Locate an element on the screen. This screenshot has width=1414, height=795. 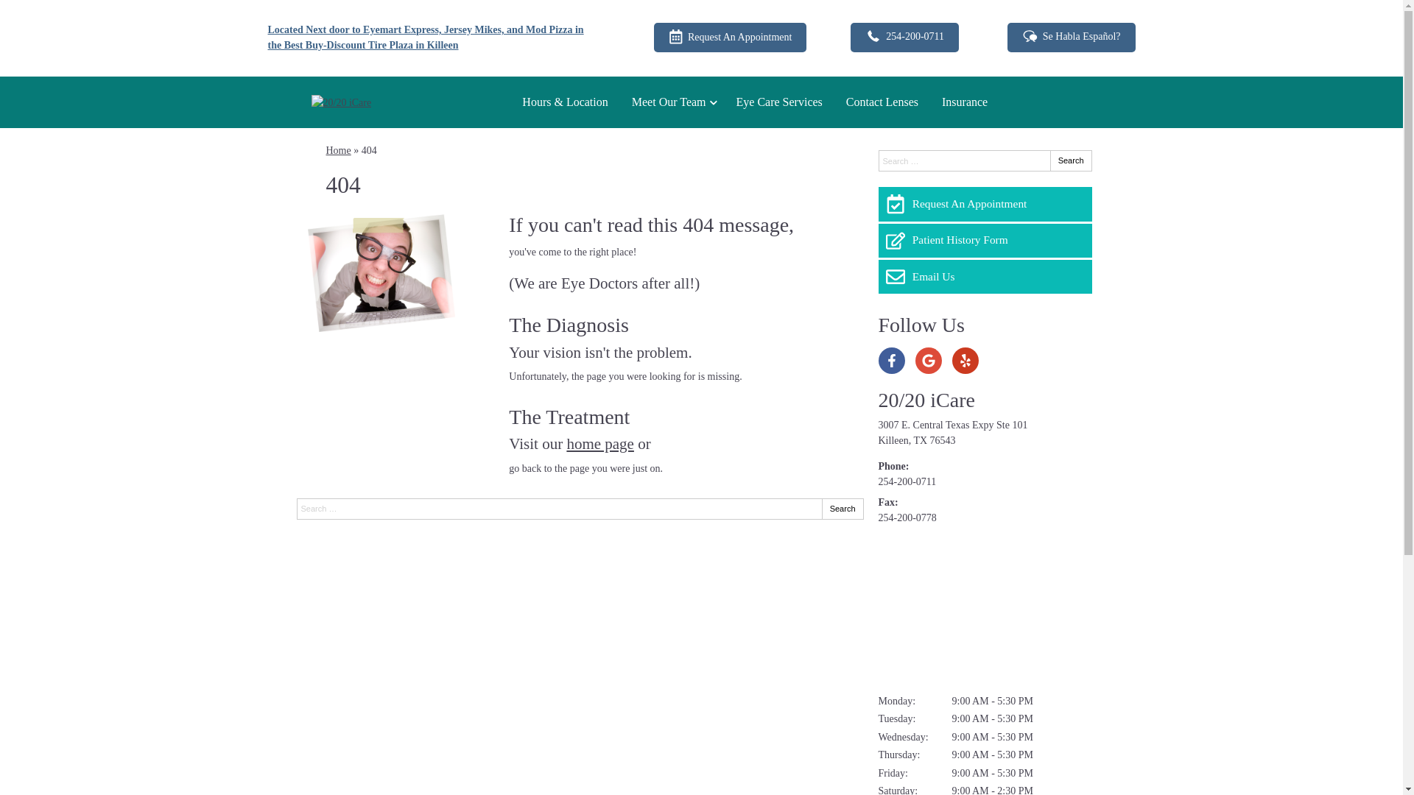
Google map is located at coordinates (985, 609).